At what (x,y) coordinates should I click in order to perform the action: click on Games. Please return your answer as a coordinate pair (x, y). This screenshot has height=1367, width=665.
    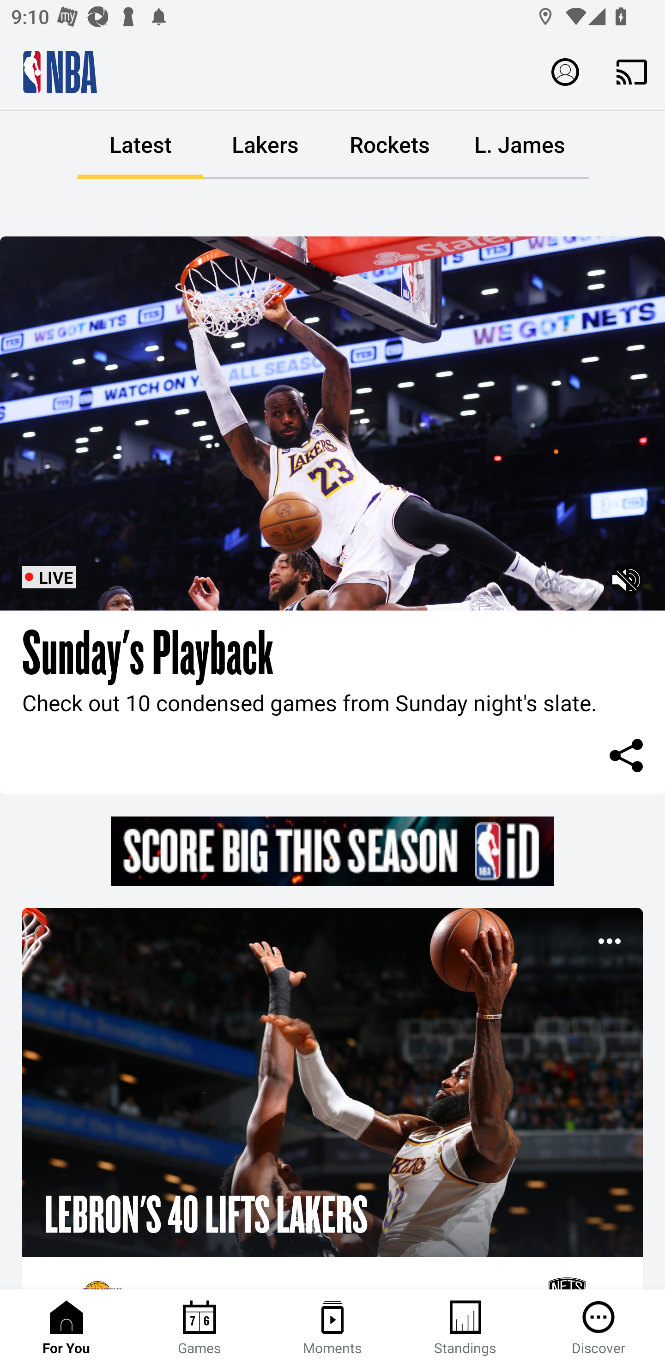
    Looking at the image, I should click on (199, 1328).